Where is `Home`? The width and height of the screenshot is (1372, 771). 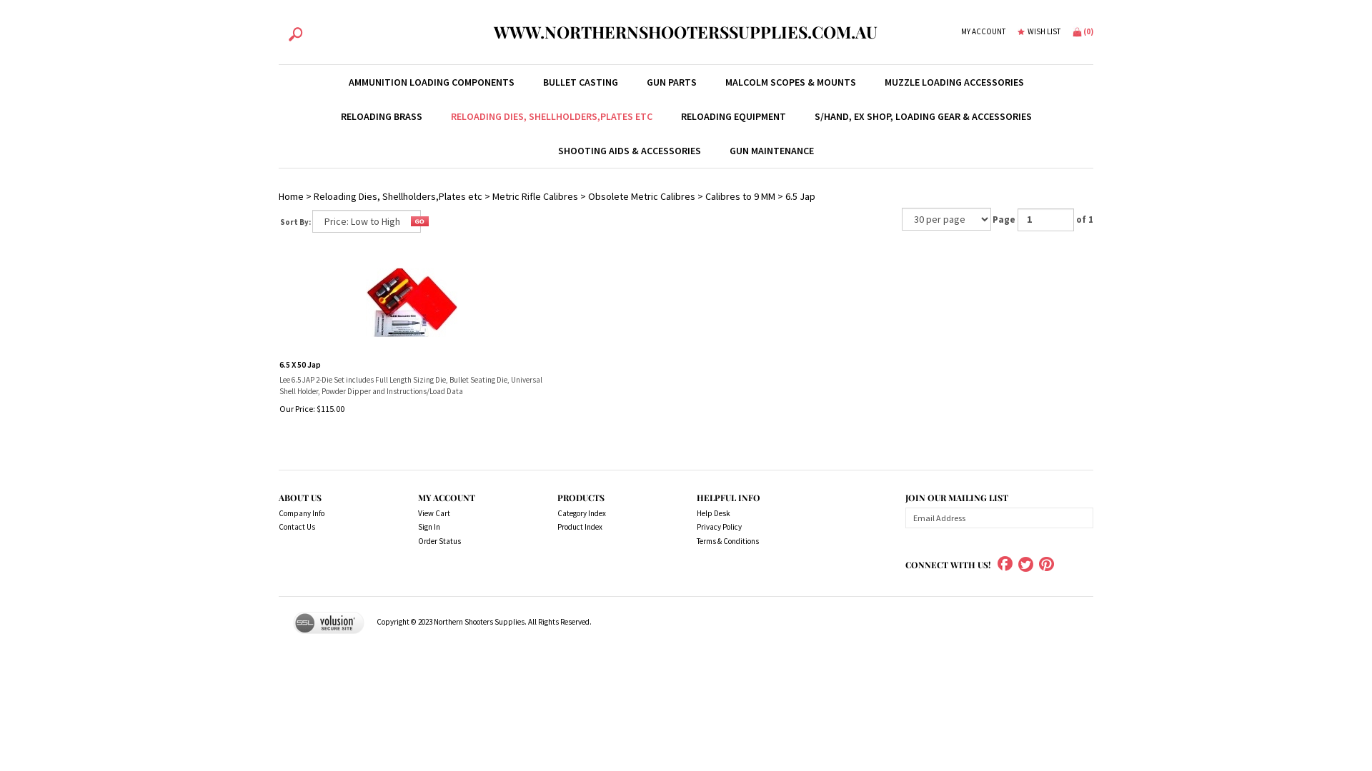 Home is located at coordinates (292, 196).